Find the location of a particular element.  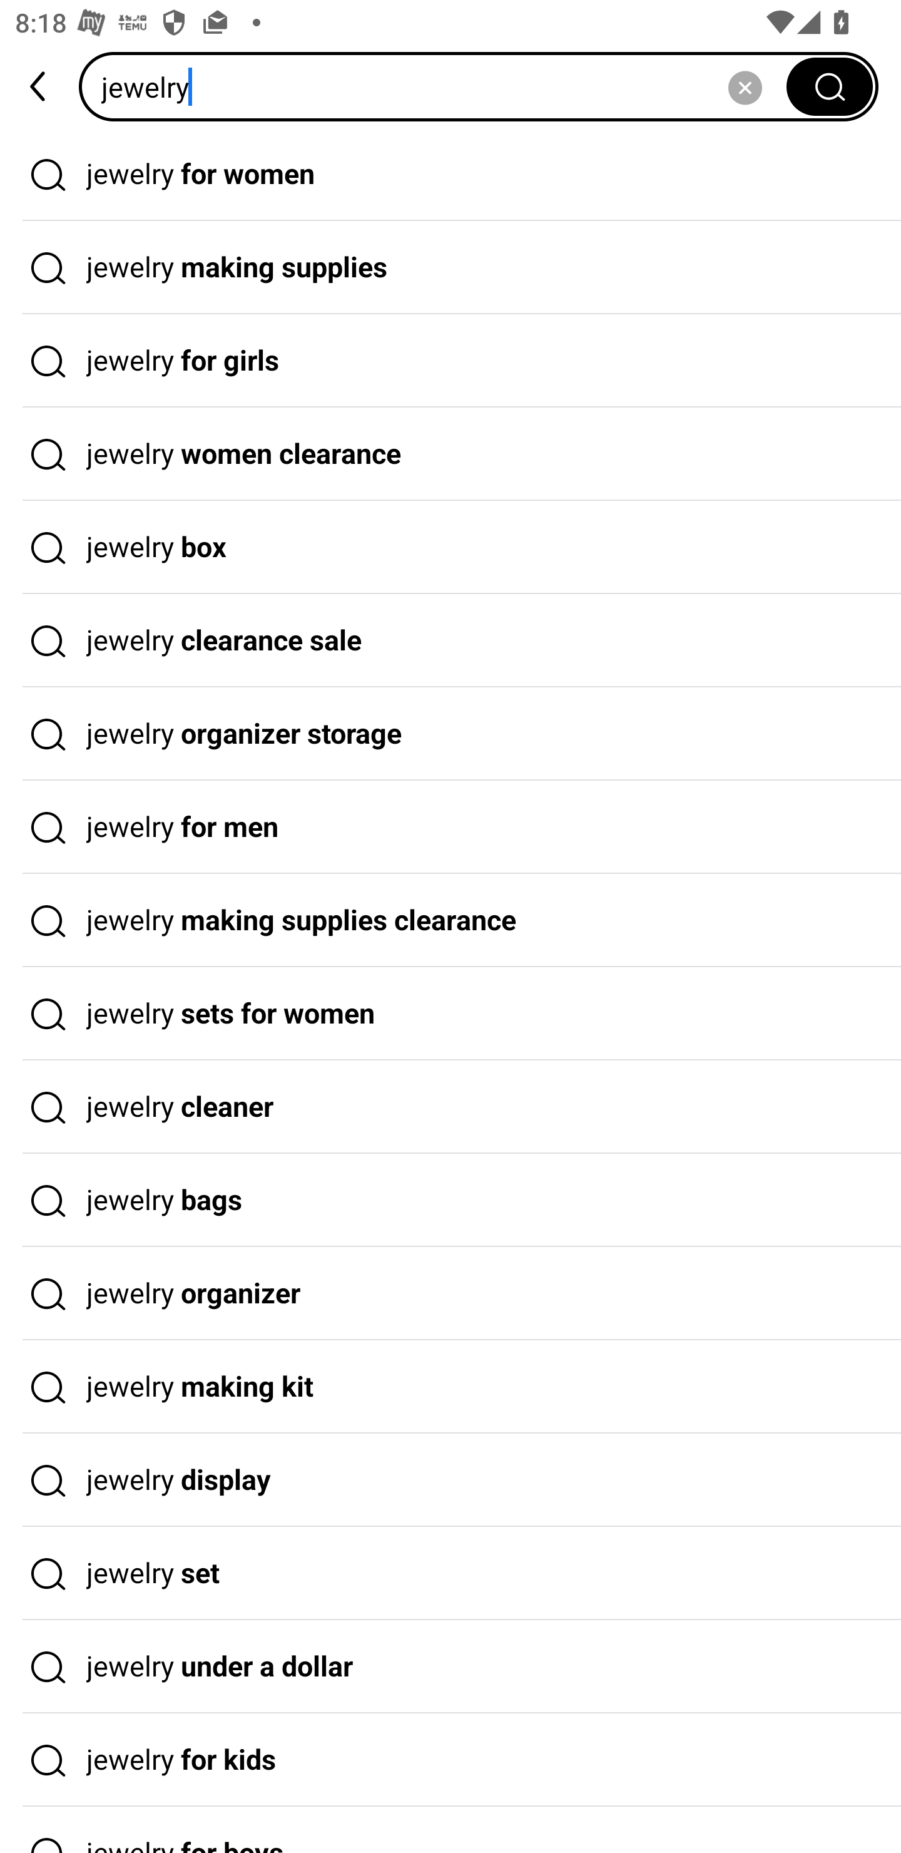

jewelry women clearance is located at coordinates (450, 454).